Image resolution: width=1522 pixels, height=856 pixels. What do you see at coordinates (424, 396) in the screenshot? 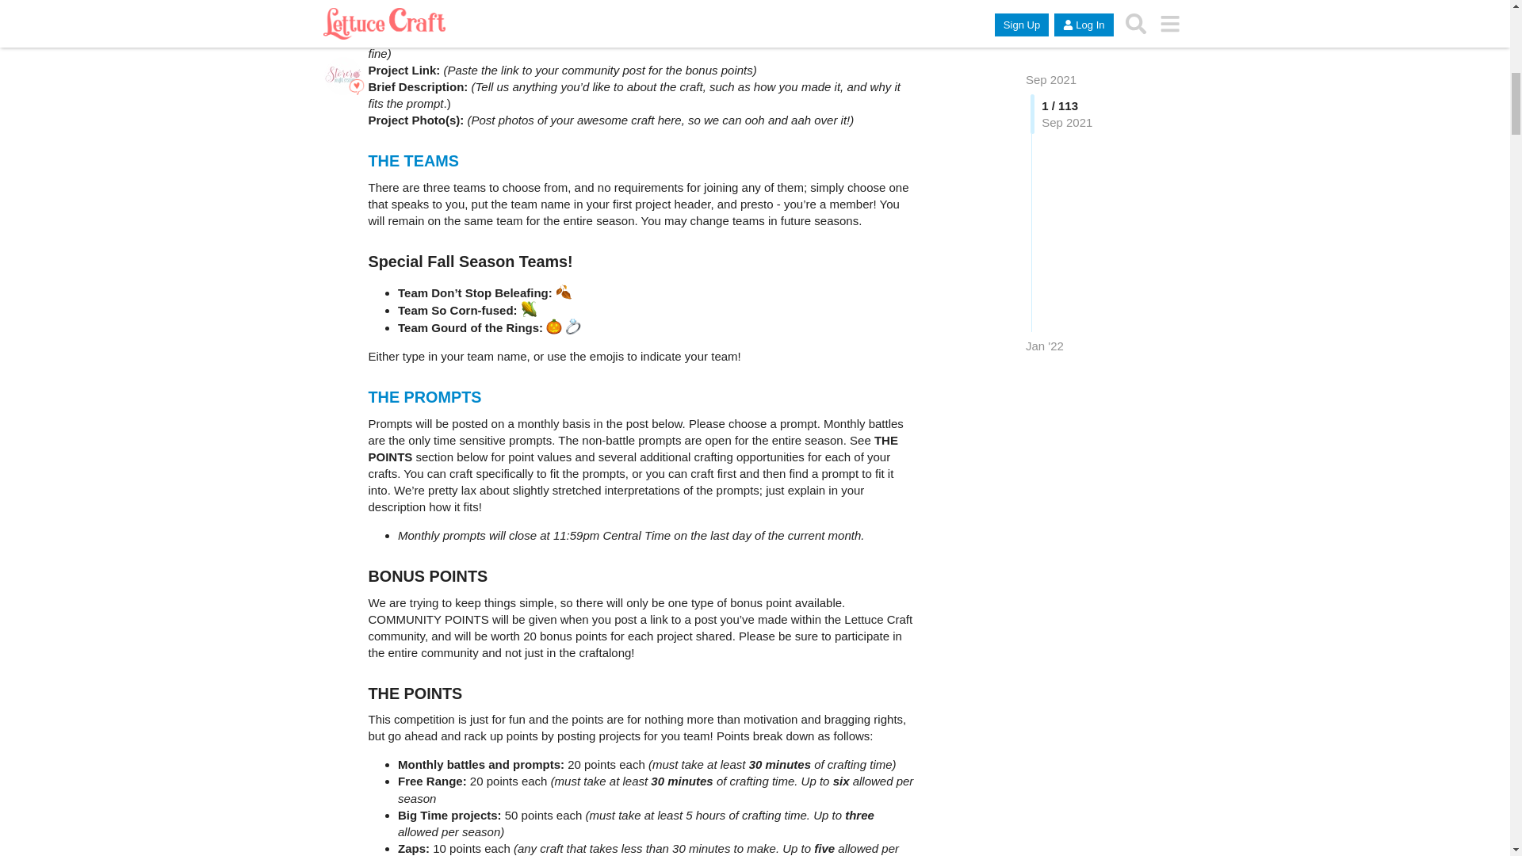
I see `THE PROMPTS` at bounding box center [424, 396].